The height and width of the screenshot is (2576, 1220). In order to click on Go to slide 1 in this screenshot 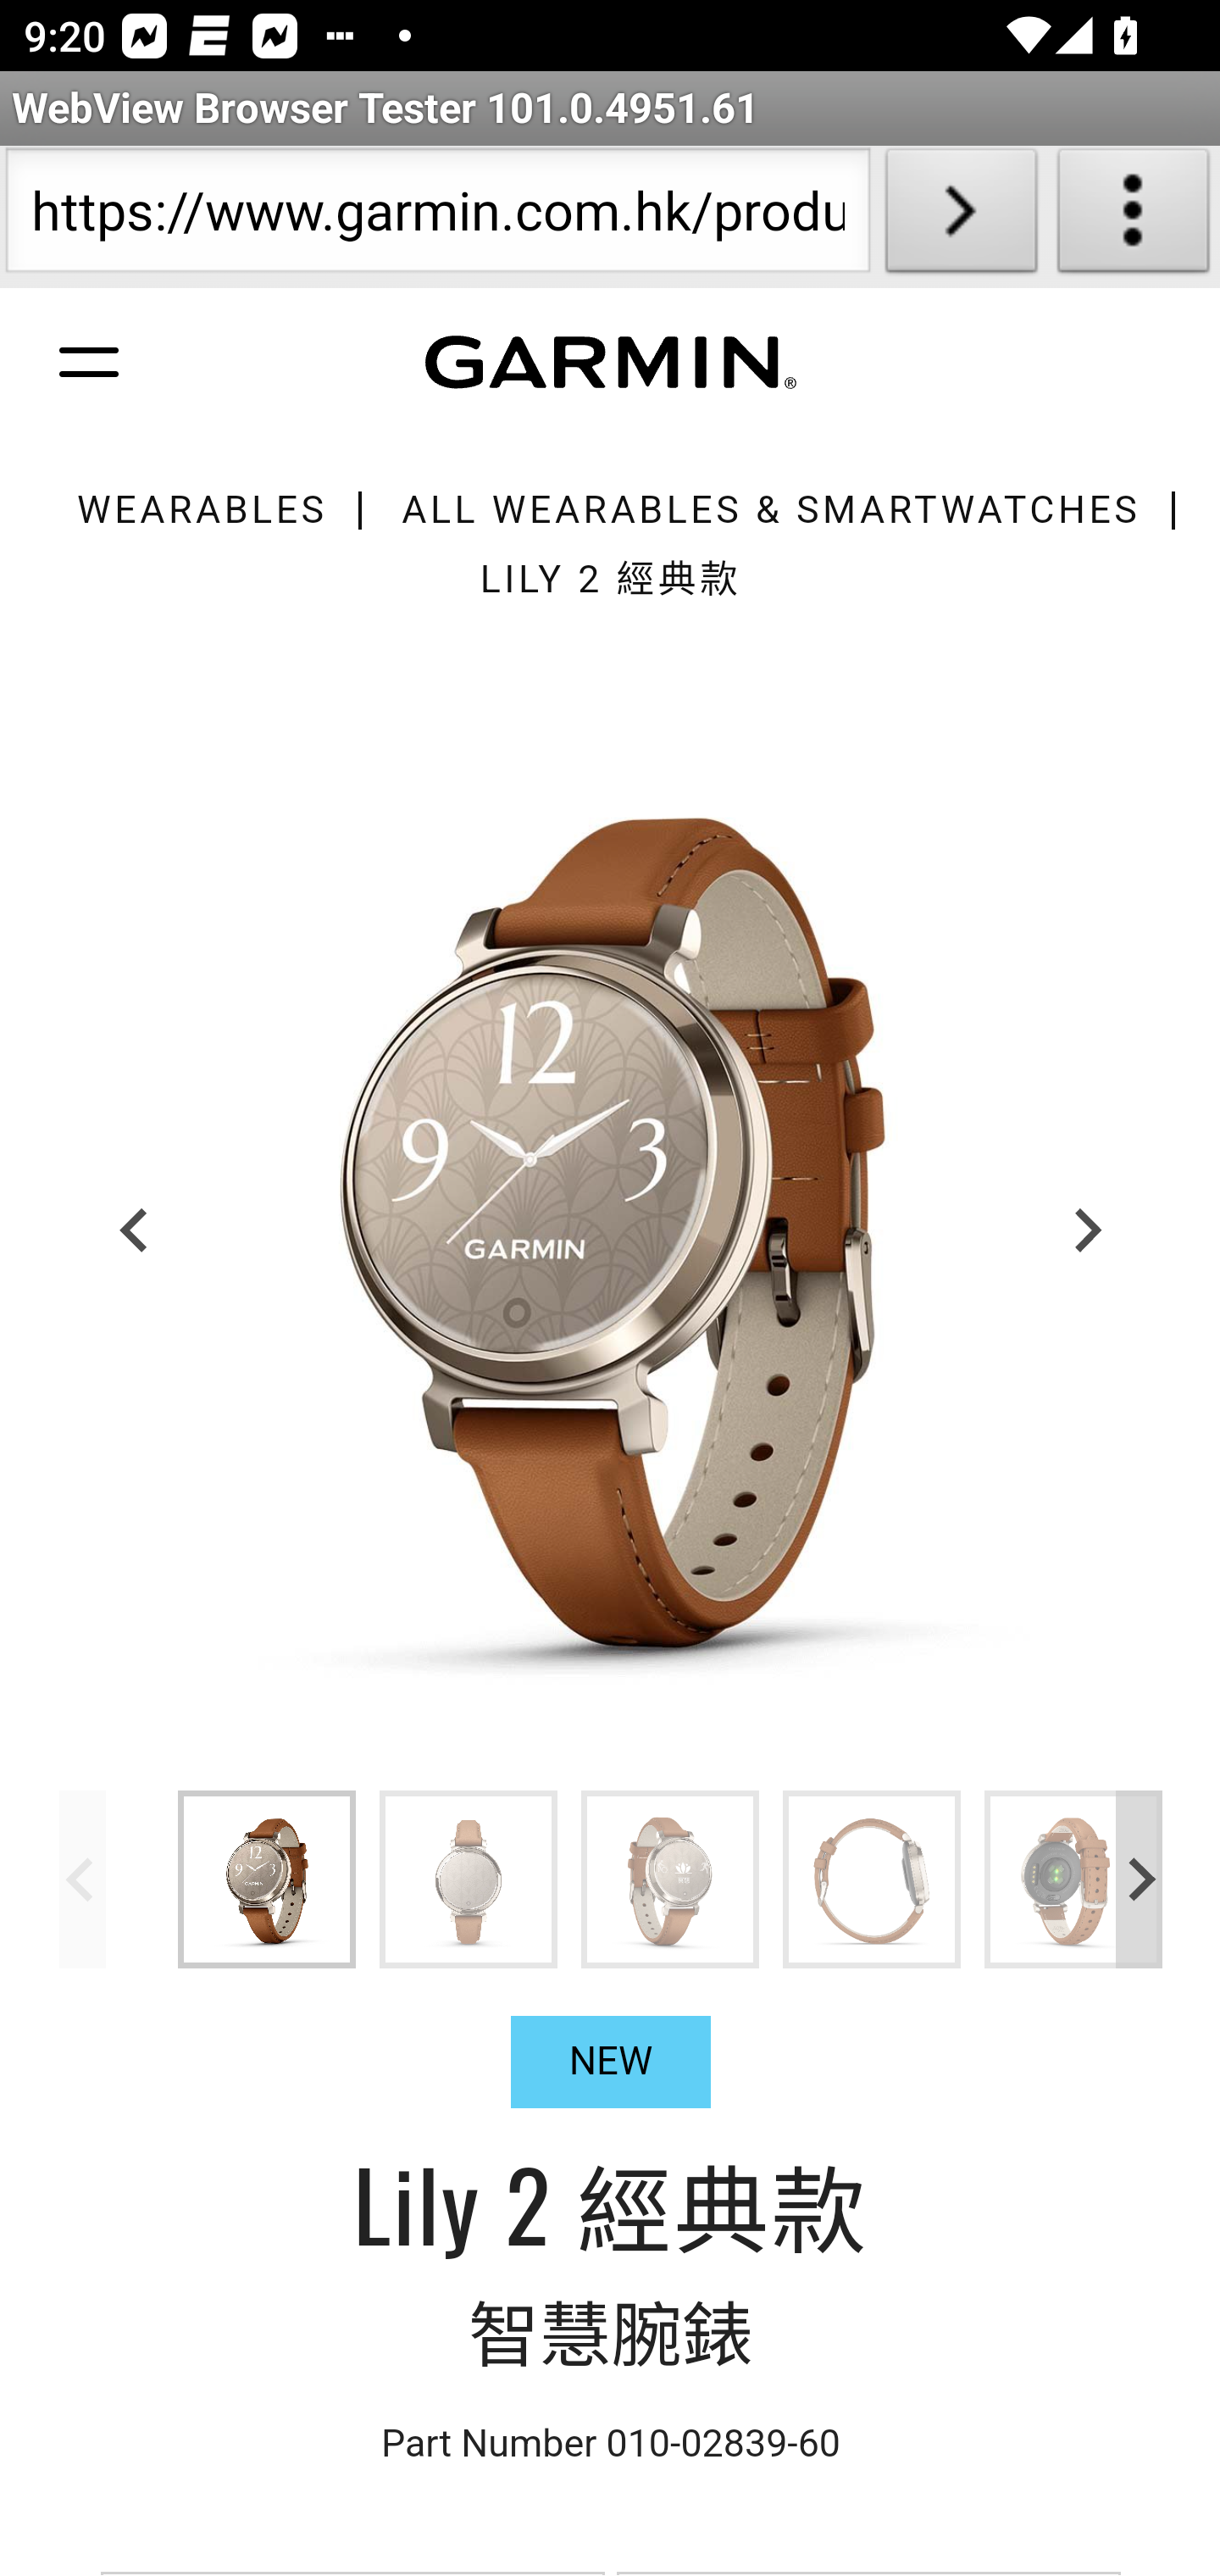, I will do `click(268, 1878)`.